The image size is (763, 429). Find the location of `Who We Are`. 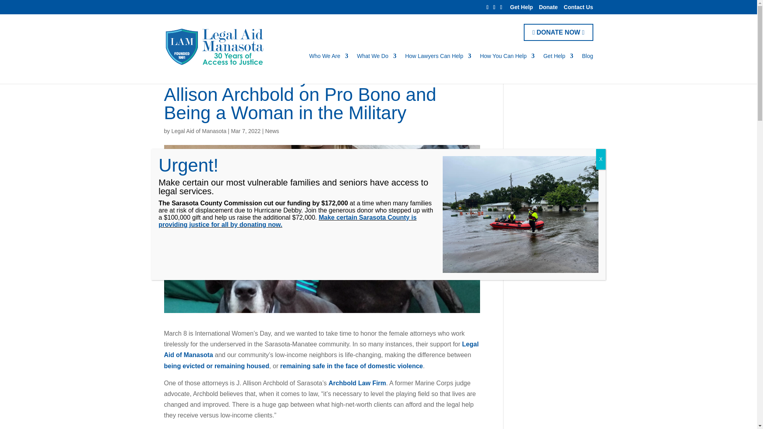

Who We Are is located at coordinates (328, 68).